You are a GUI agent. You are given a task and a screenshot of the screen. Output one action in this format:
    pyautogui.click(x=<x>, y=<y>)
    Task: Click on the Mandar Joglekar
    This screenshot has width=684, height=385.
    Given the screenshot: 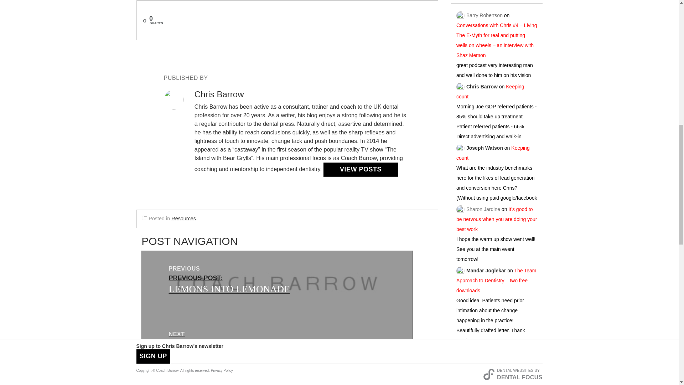 What is the action you would take?
    pyautogui.click(x=183, y=218)
    